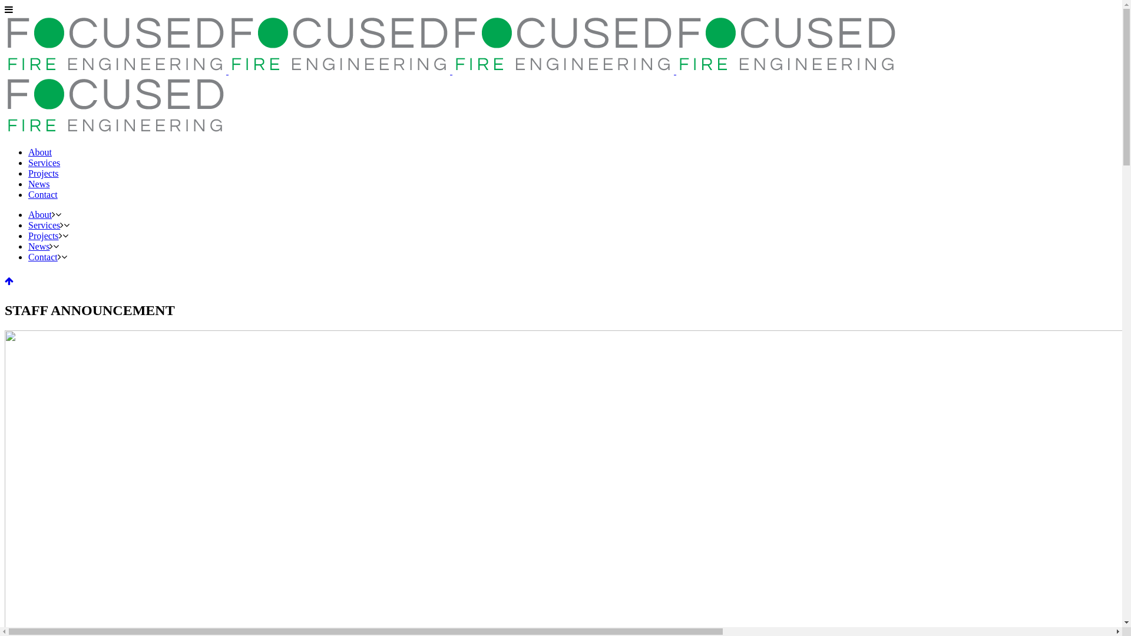 The width and height of the screenshot is (1131, 636). I want to click on Services, so click(44, 163).